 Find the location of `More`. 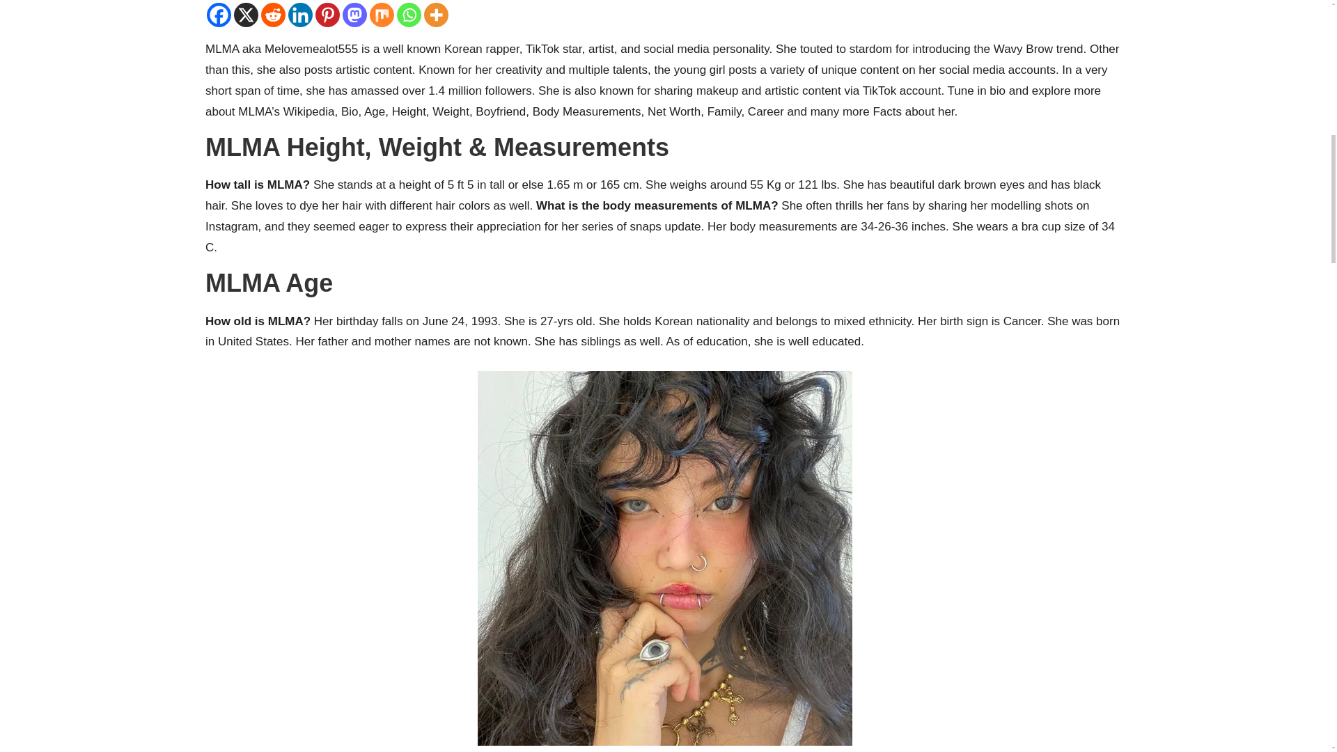

More is located at coordinates (436, 15).